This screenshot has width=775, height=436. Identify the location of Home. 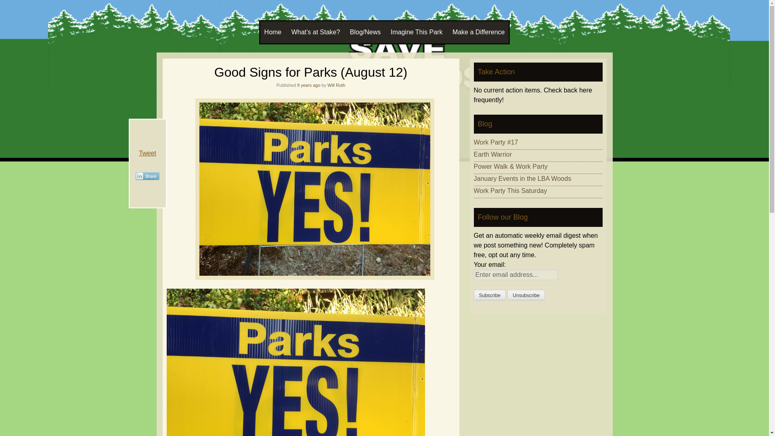
(273, 32).